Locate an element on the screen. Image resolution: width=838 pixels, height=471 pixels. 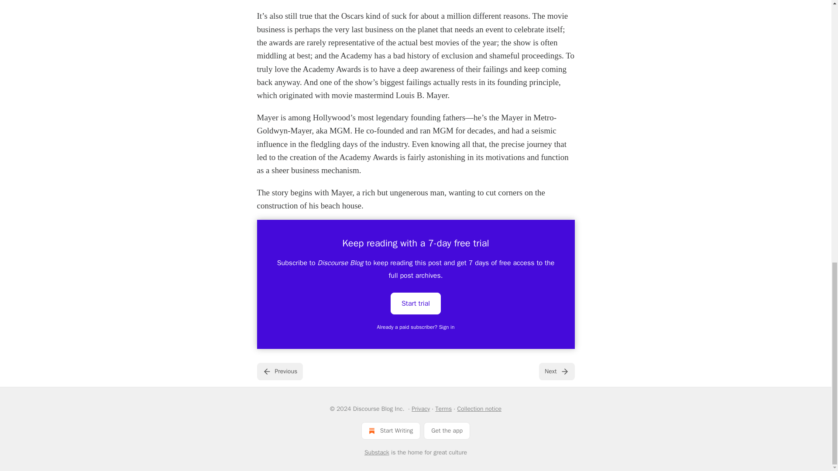
Next is located at coordinates (556, 371).